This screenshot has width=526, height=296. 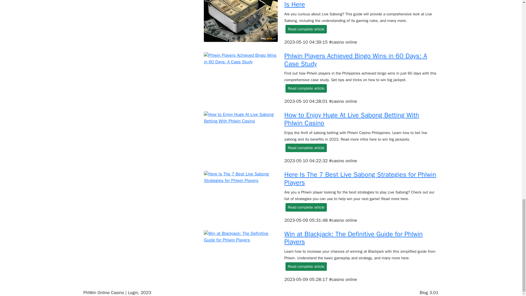 What do you see at coordinates (360, 4) in the screenshot?
I see `Winning Guide to Live Sabong for Phlwin Enthusiasts Is Here` at bounding box center [360, 4].